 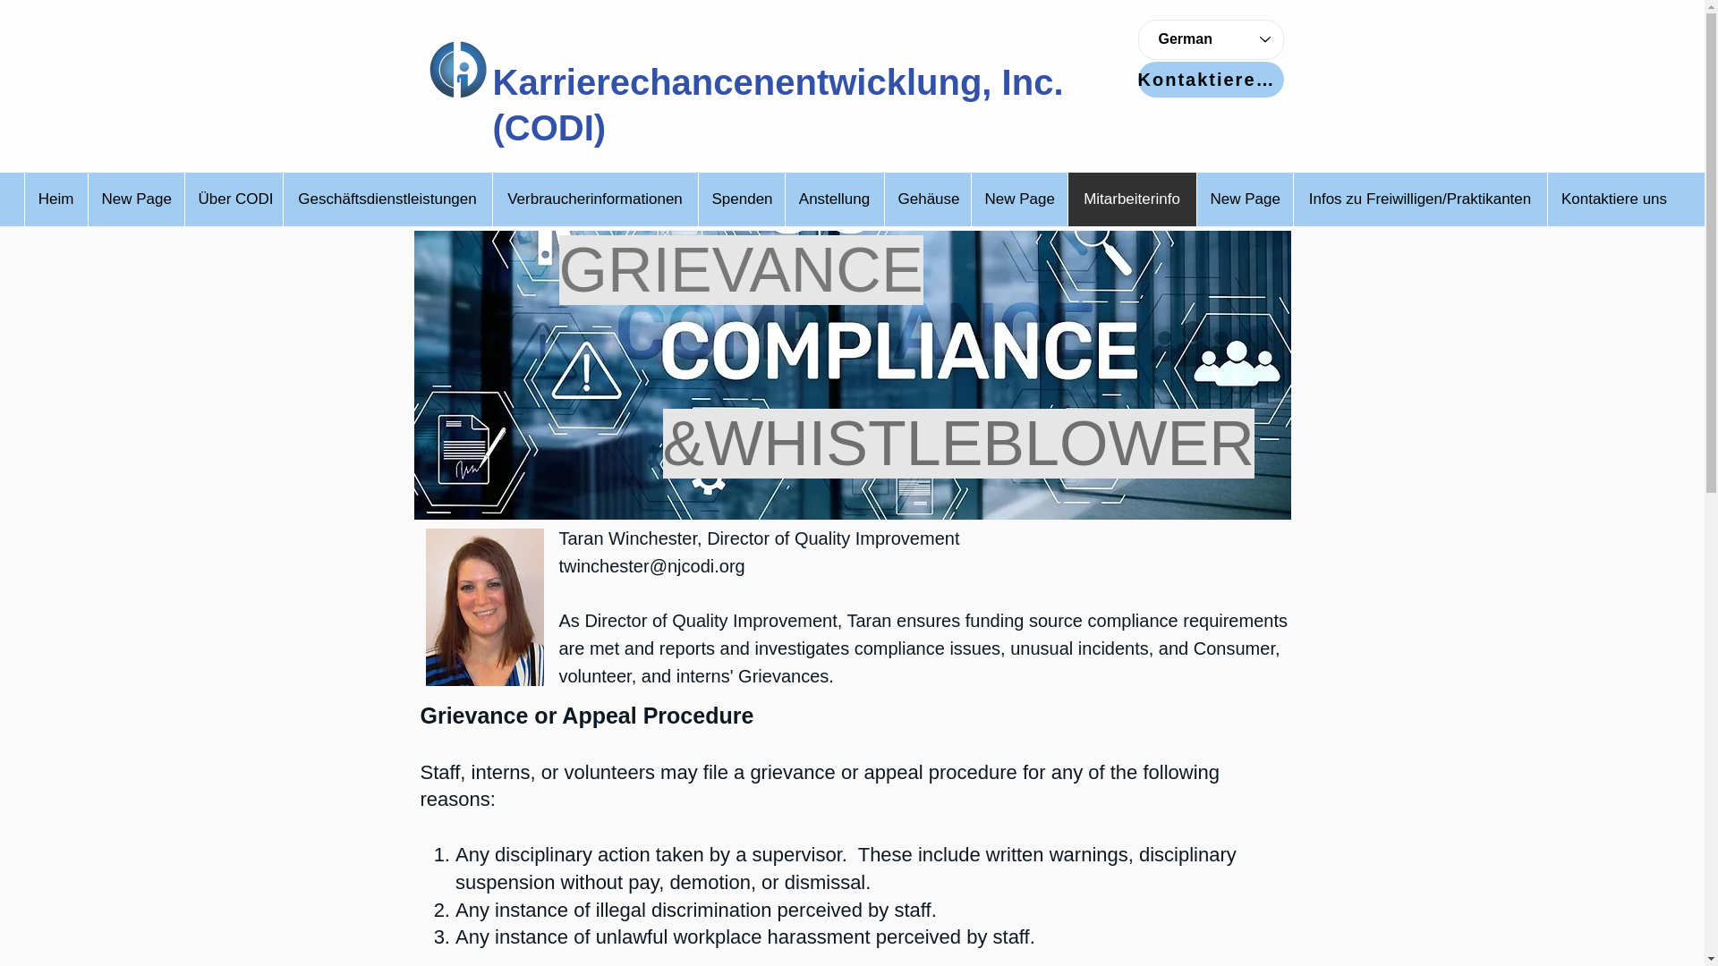 I want to click on Heim, so click(x=55, y=199).